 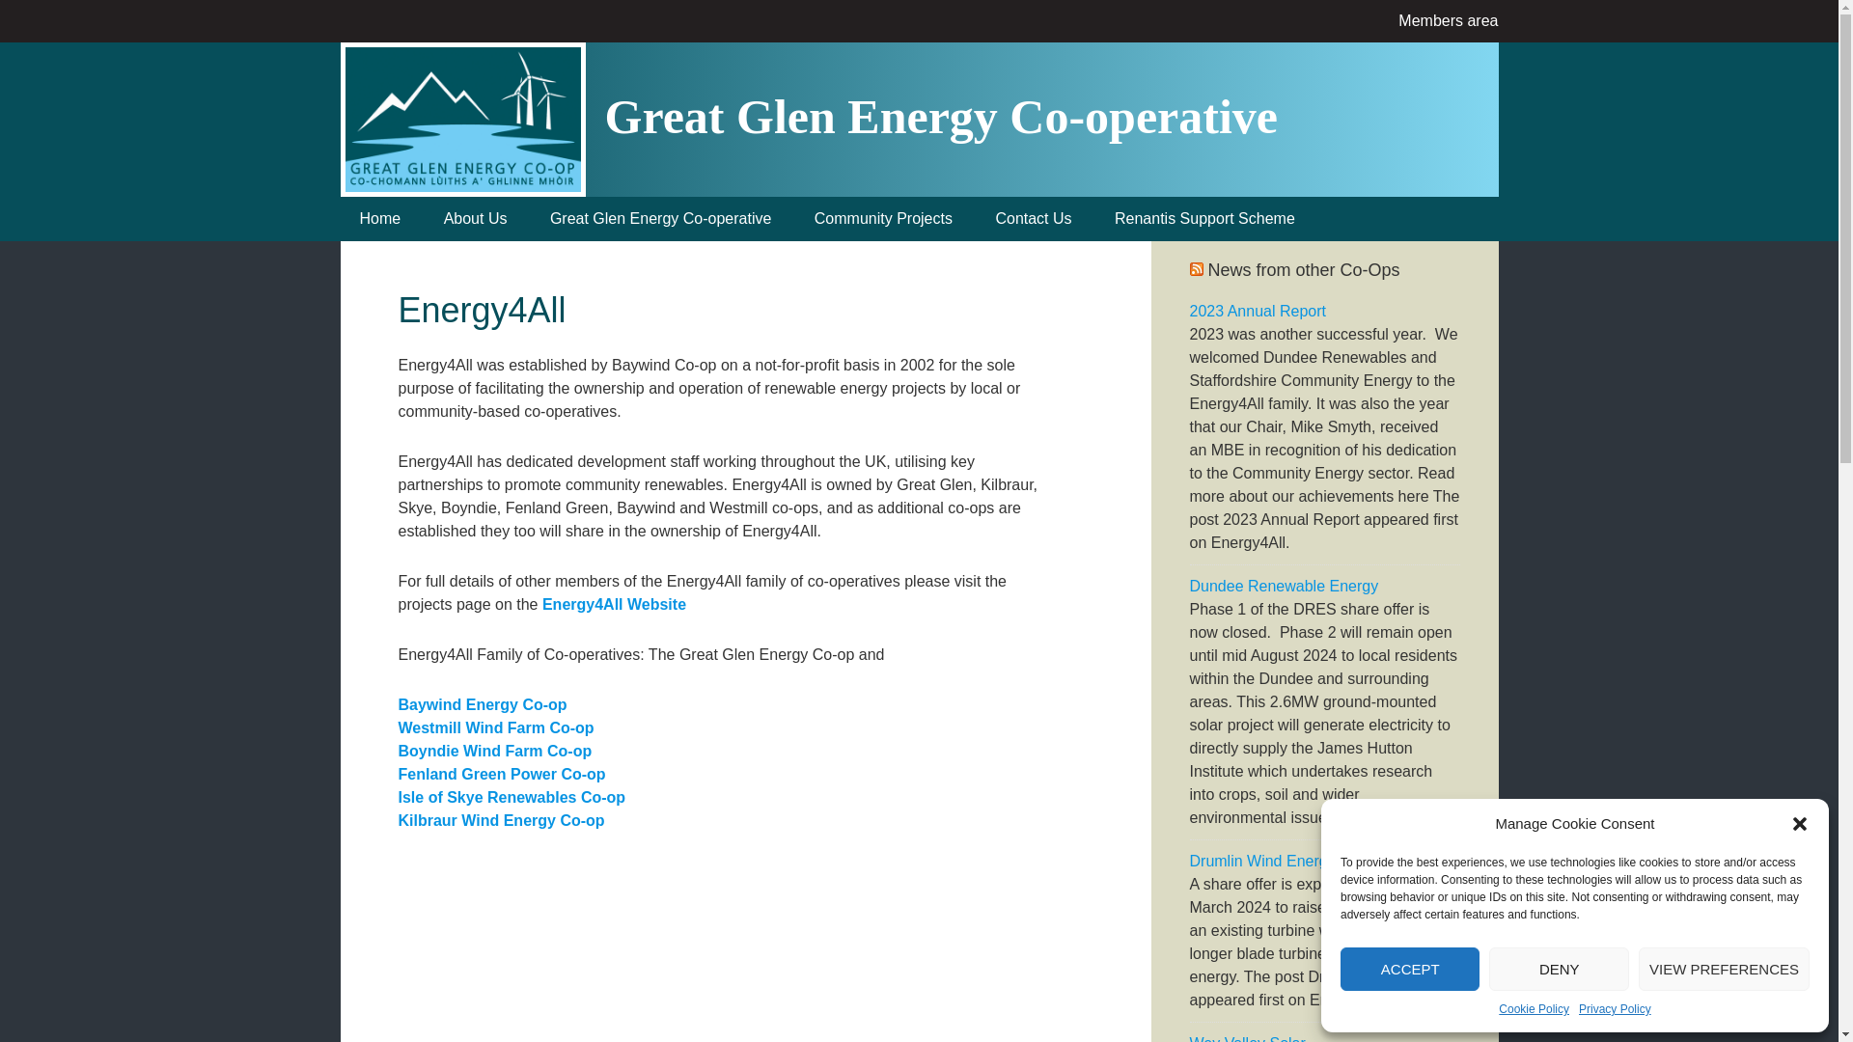 I want to click on About Us, so click(x=475, y=218).